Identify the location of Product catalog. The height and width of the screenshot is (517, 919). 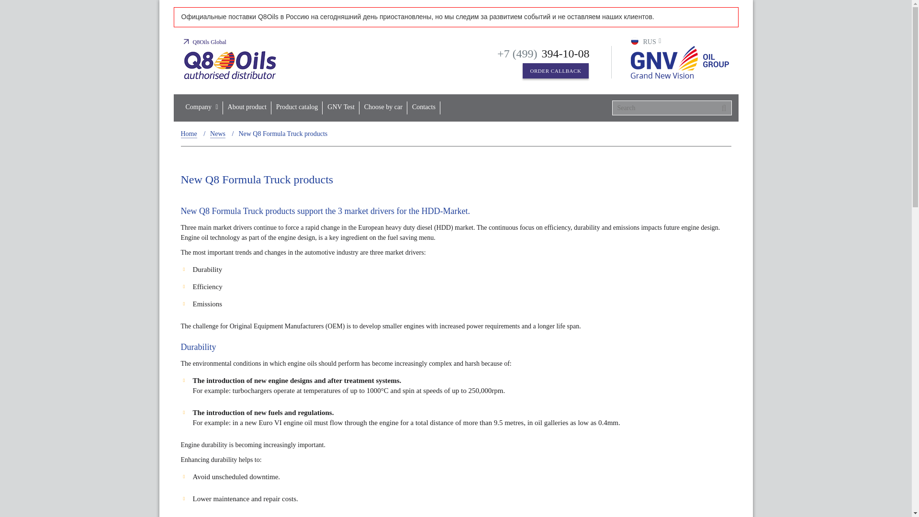
(297, 107).